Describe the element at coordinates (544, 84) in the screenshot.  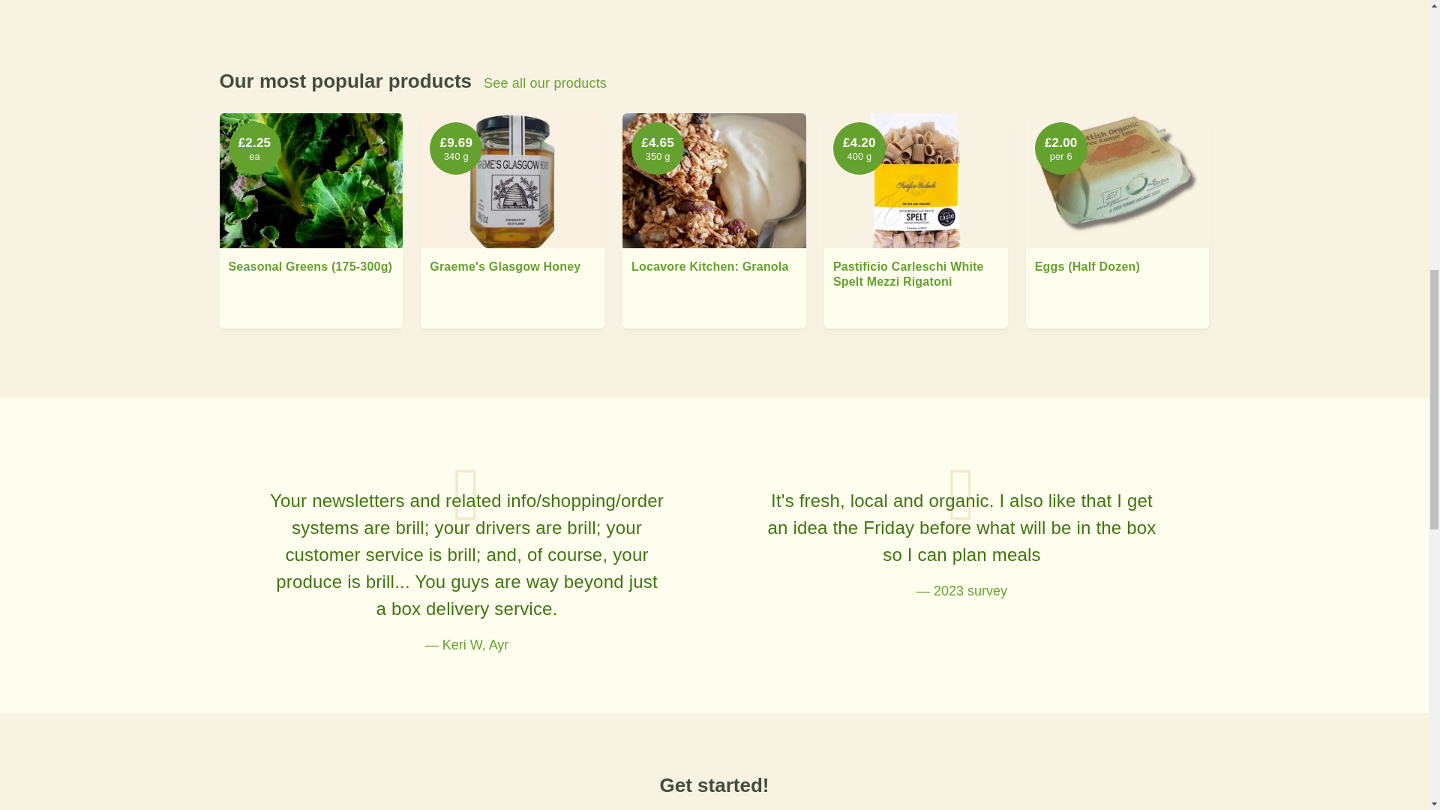
I see `See all our products` at that location.